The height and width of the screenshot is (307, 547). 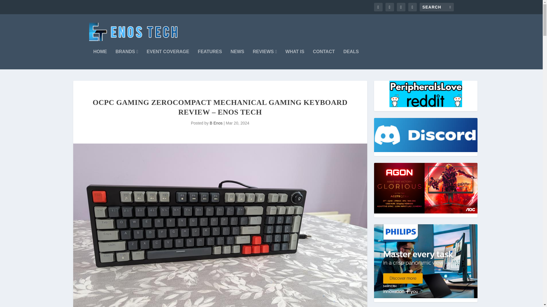 What do you see at coordinates (210, 59) in the screenshot?
I see `FEATURES` at bounding box center [210, 59].